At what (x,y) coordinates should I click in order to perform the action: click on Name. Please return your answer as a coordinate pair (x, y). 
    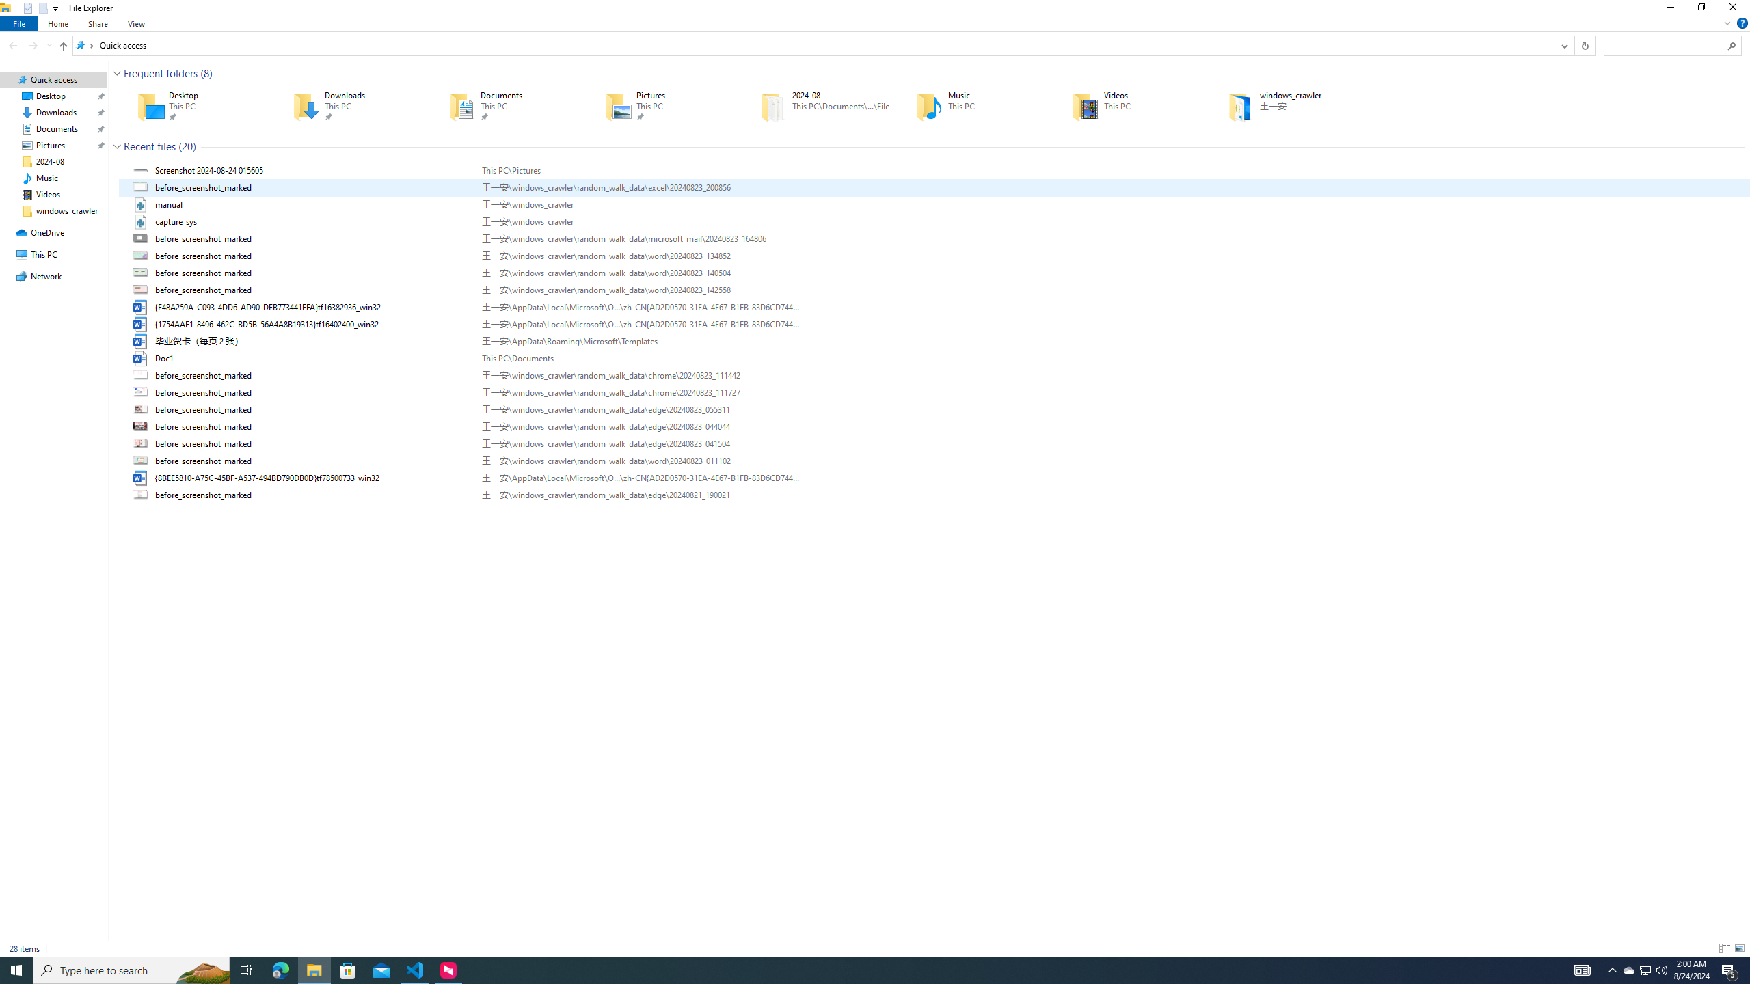
    Looking at the image, I should click on (314, 495).